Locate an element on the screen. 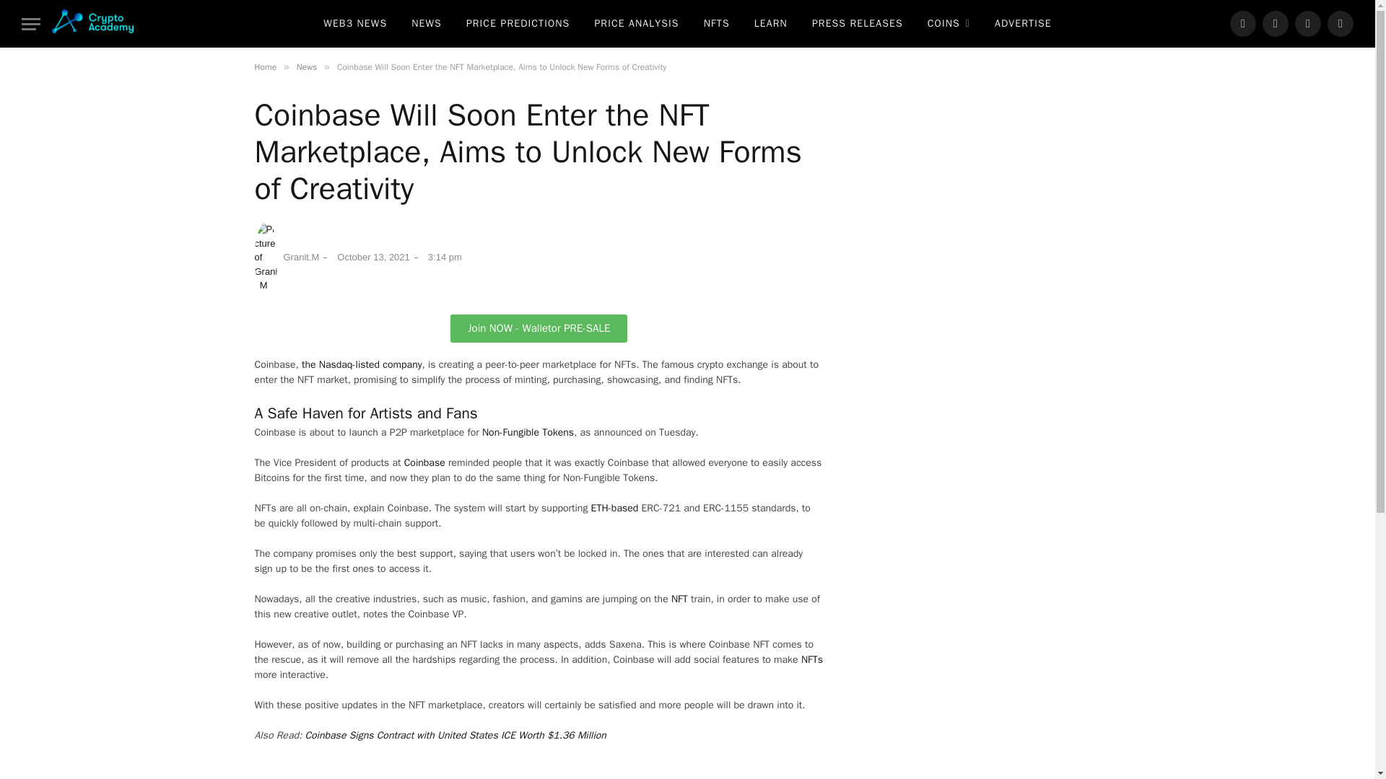 The width and height of the screenshot is (1386, 779). COINS is located at coordinates (949, 23).